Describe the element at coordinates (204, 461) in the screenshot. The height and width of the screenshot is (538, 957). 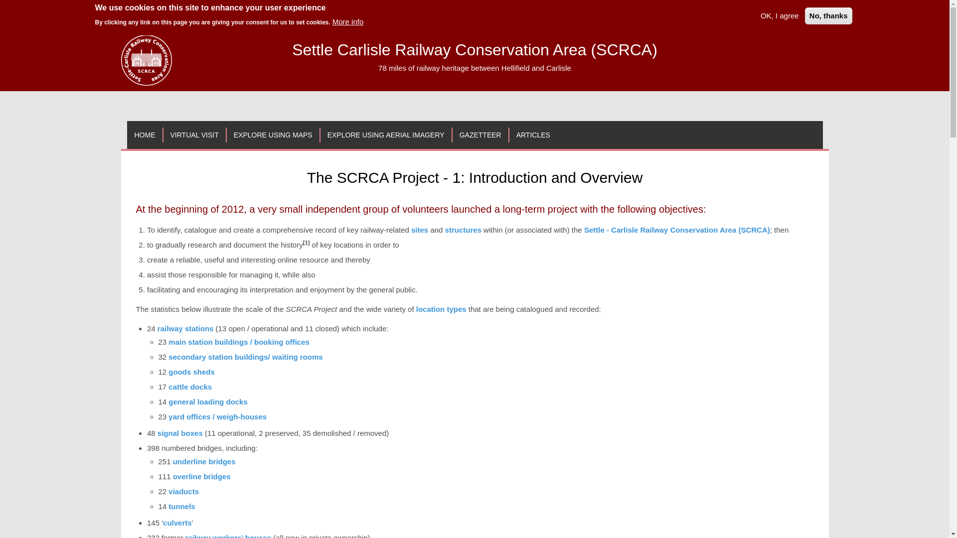
I see `underline bridges` at that location.